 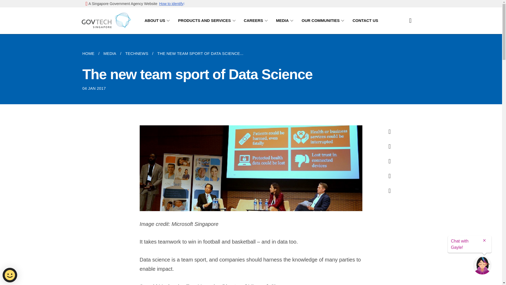 I want to click on ABOUT US, so click(x=158, y=21).